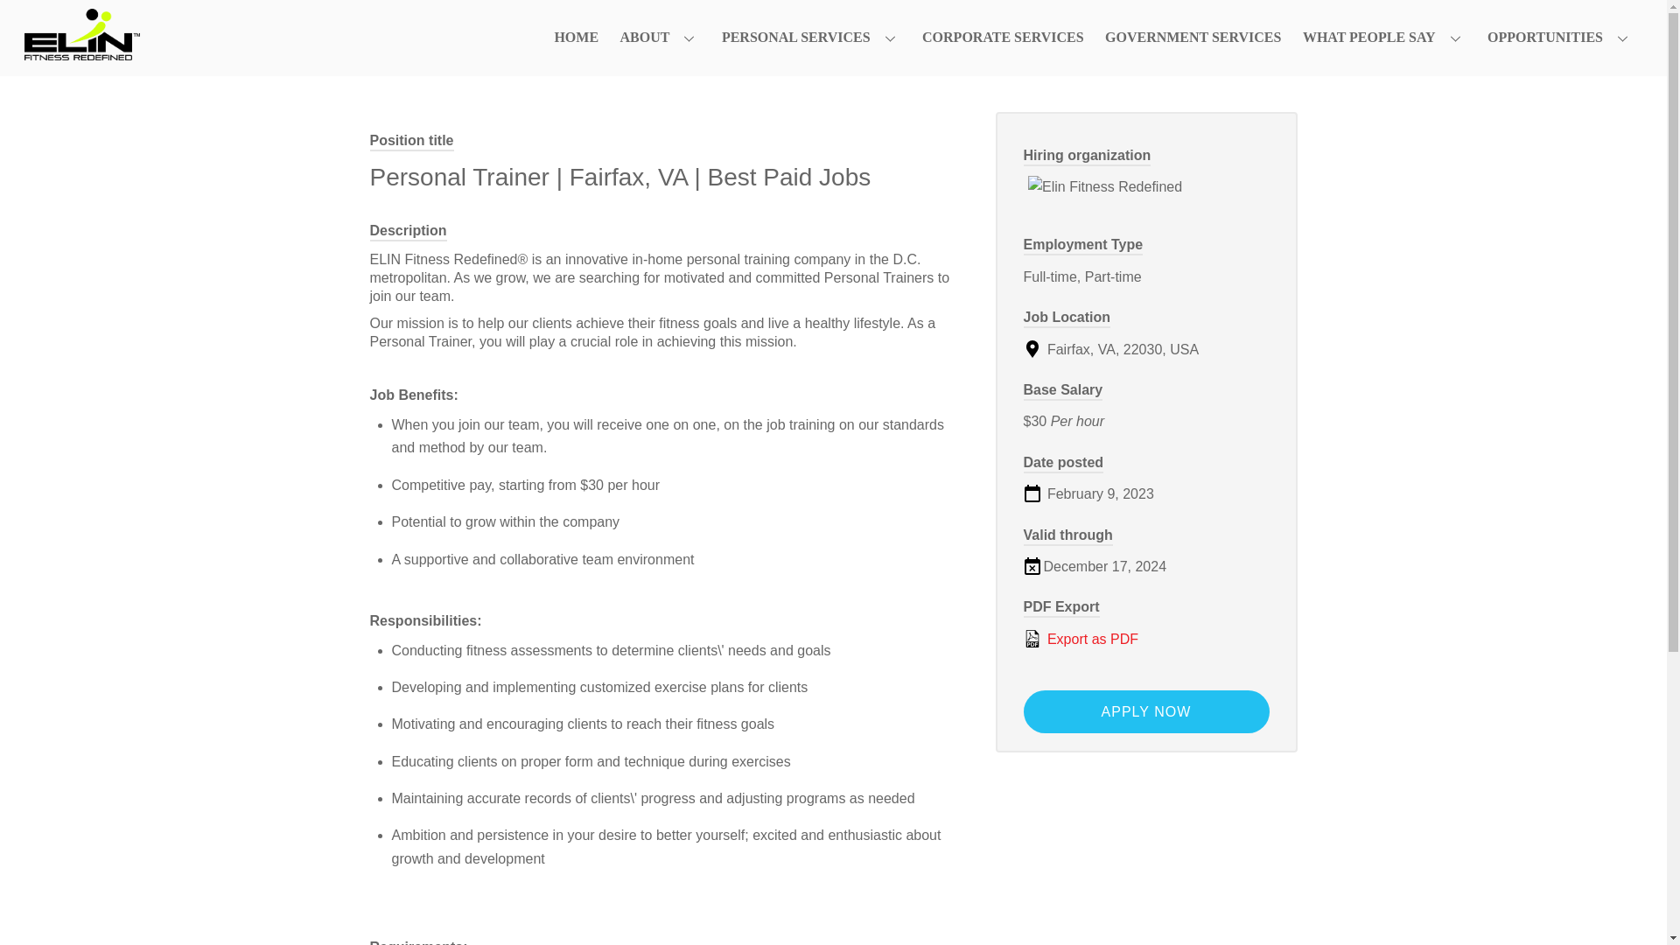 The image size is (1680, 945). I want to click on Export as PDF, so click(1146, 640).